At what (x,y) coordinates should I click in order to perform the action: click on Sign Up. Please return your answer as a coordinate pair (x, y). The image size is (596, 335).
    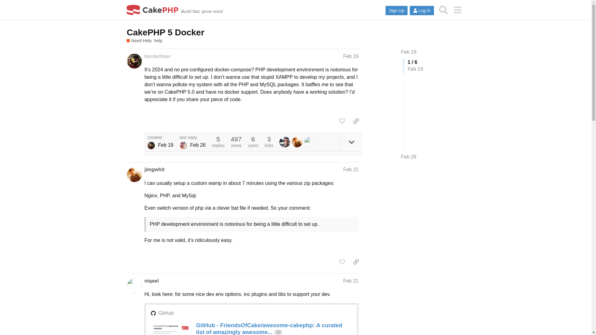
    Looking at the image, I should click on (397, 11).